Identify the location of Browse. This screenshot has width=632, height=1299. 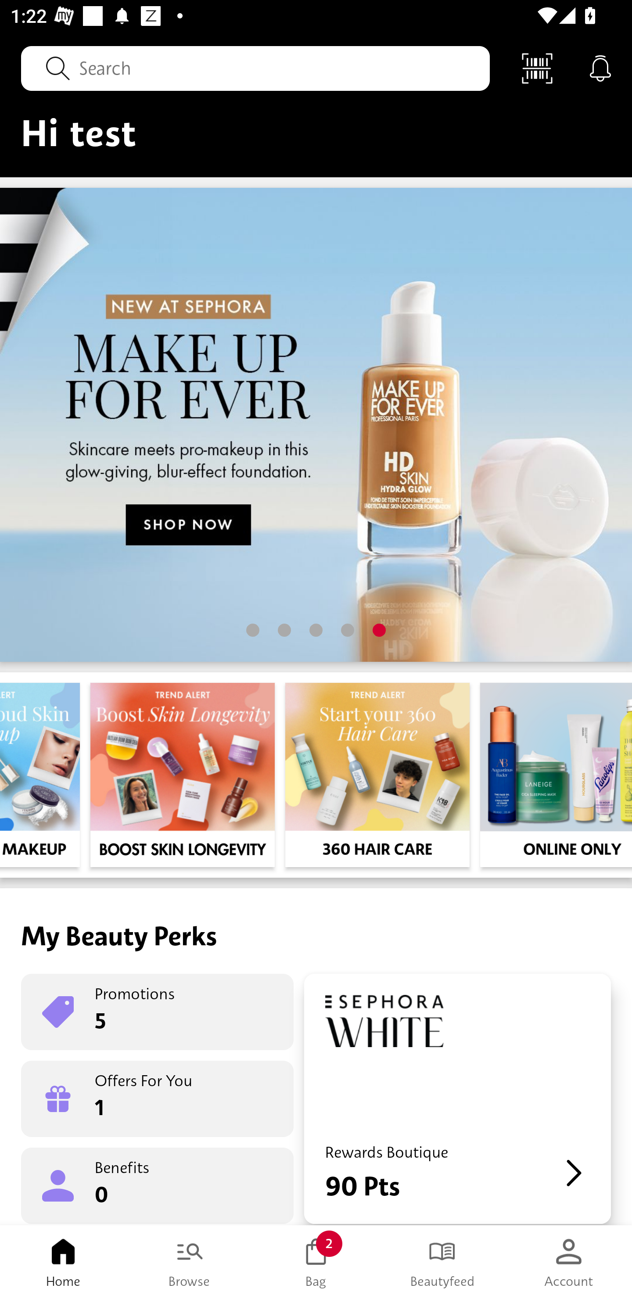
(190, 1262).